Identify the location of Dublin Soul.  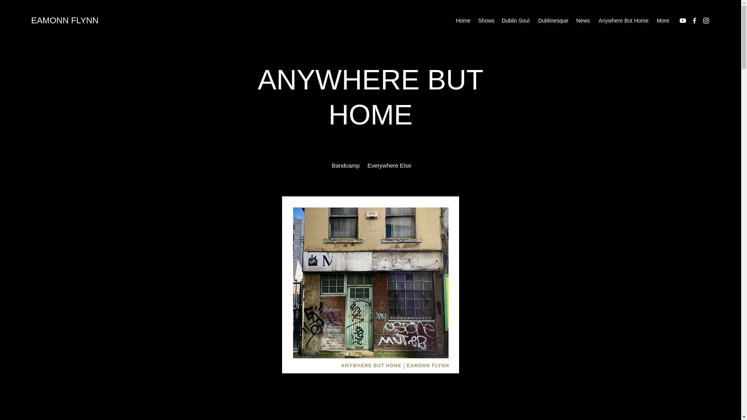
(515, 20).